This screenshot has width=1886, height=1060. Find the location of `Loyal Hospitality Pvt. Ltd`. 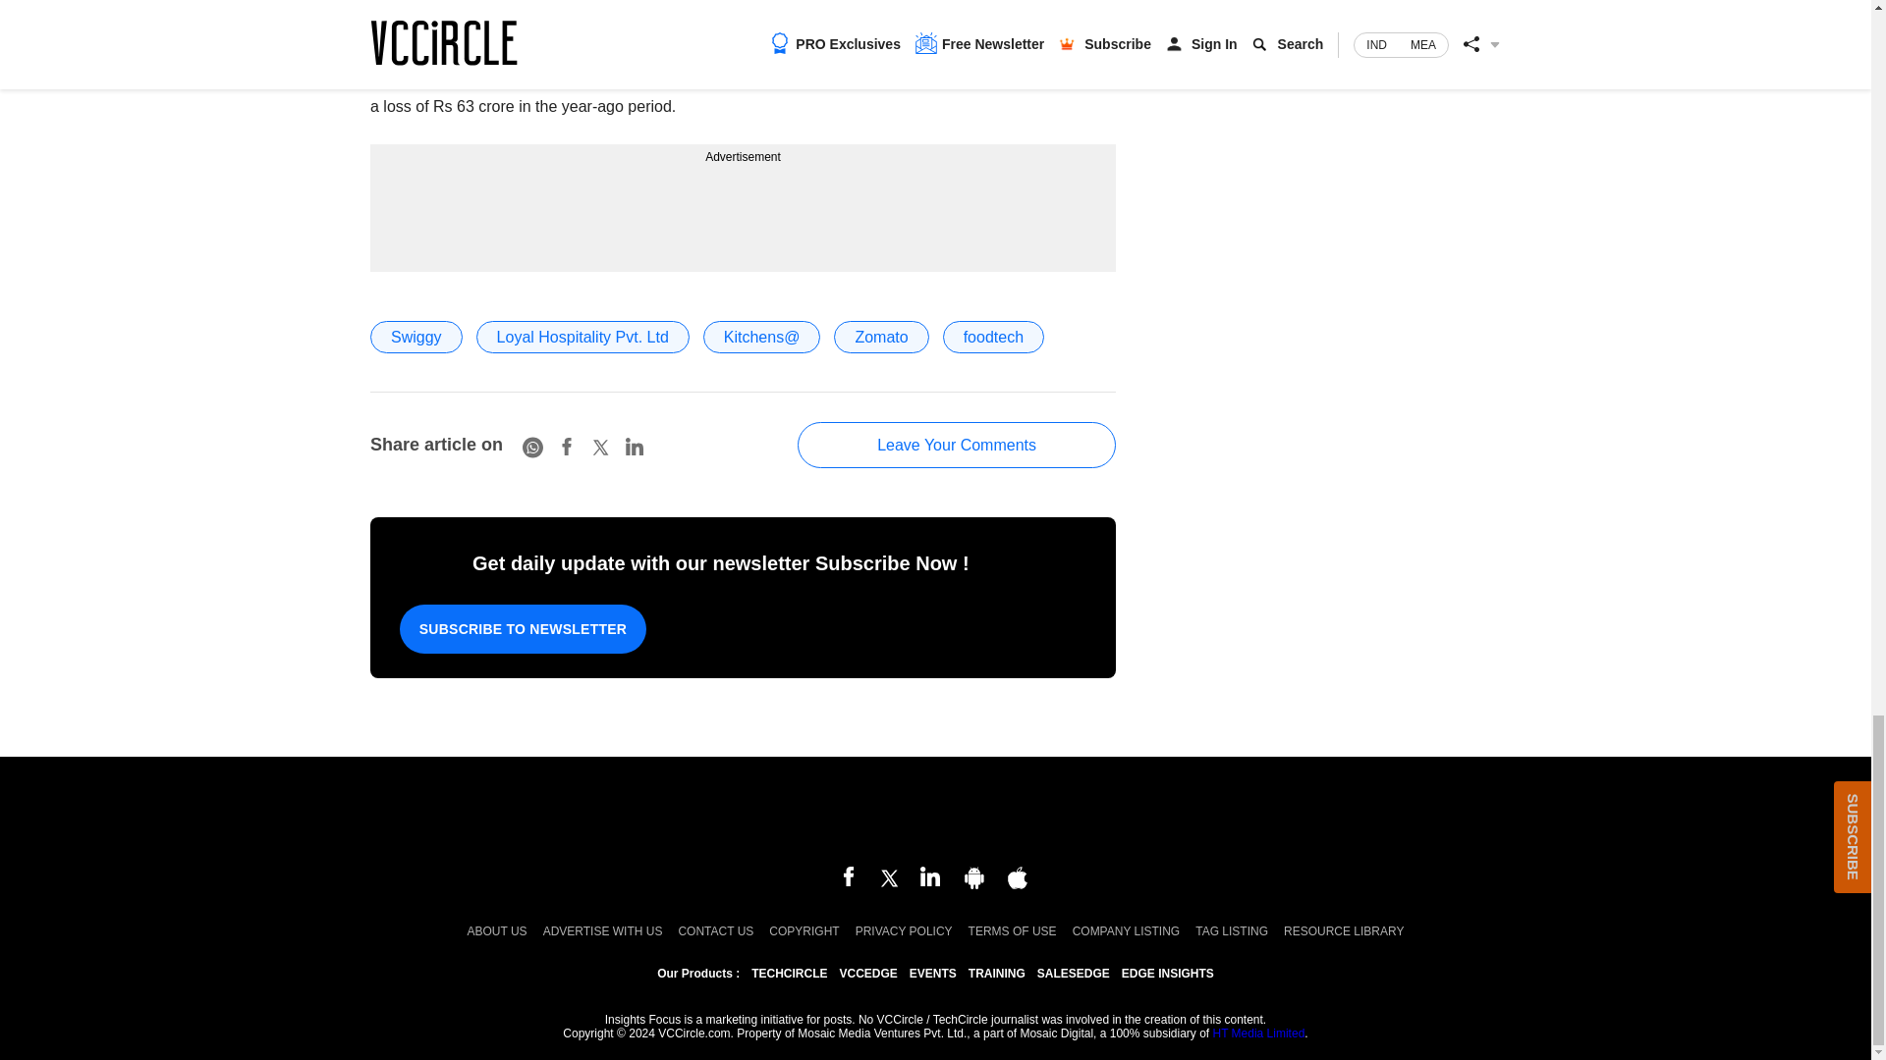

Loyal Hospitality Pvt. Ltd is located at coordinates (583, 337).